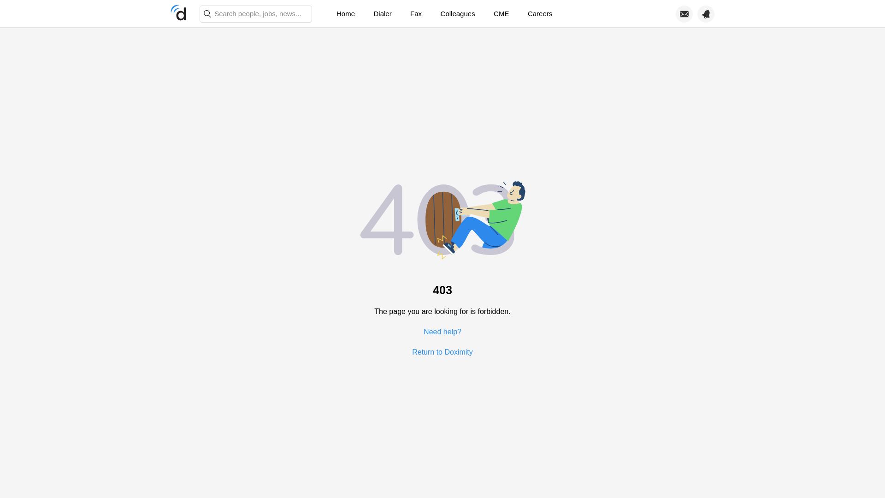 This screenshot has height=498, width=885. Describe the element at coordinates (442, 351) in the screenshot. I see `Return to Doximity` at that location.